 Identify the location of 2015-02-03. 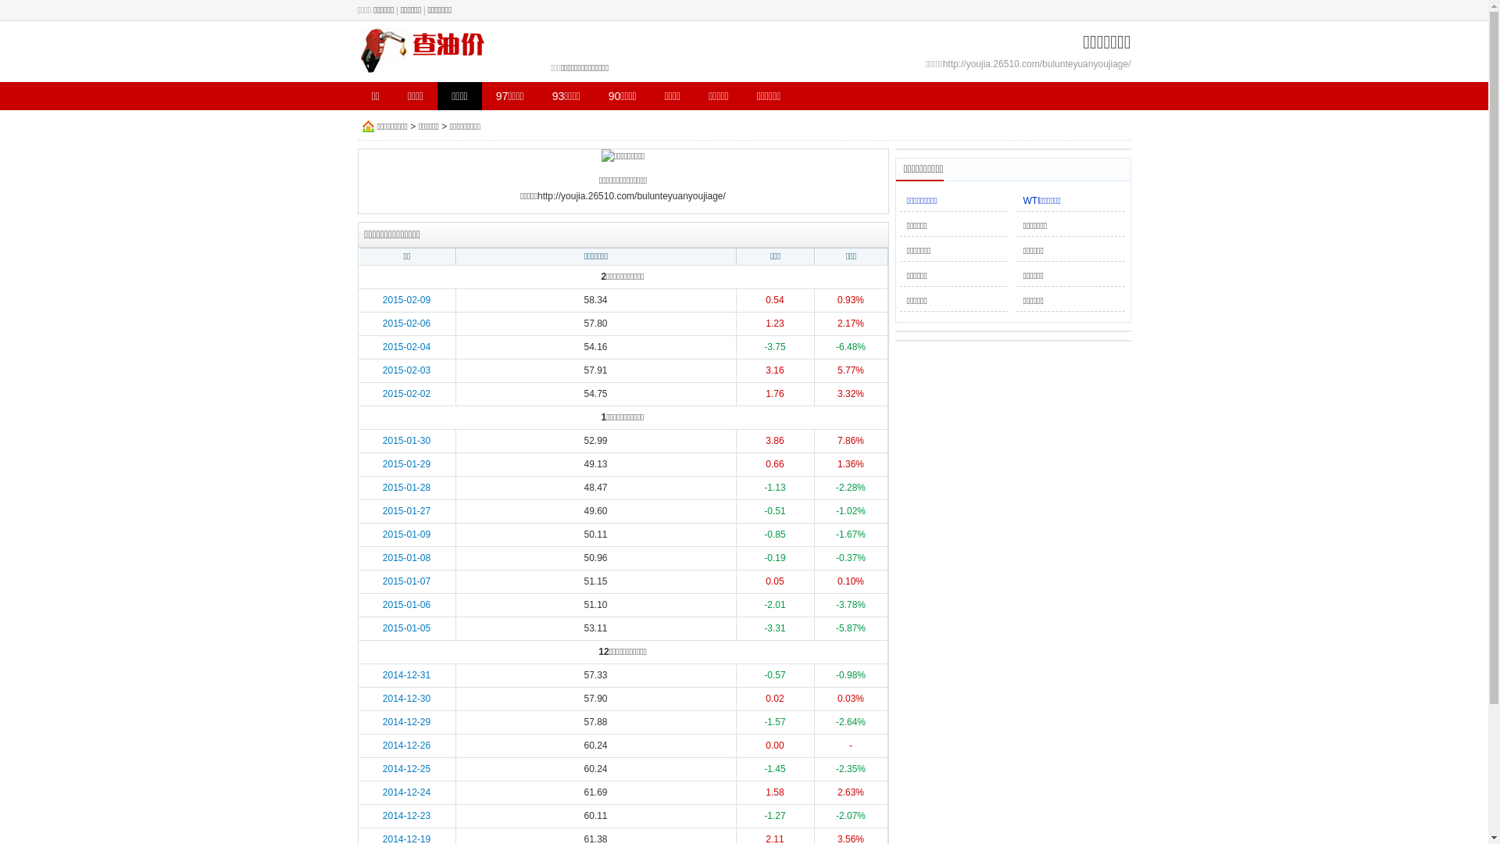
(406, 370).